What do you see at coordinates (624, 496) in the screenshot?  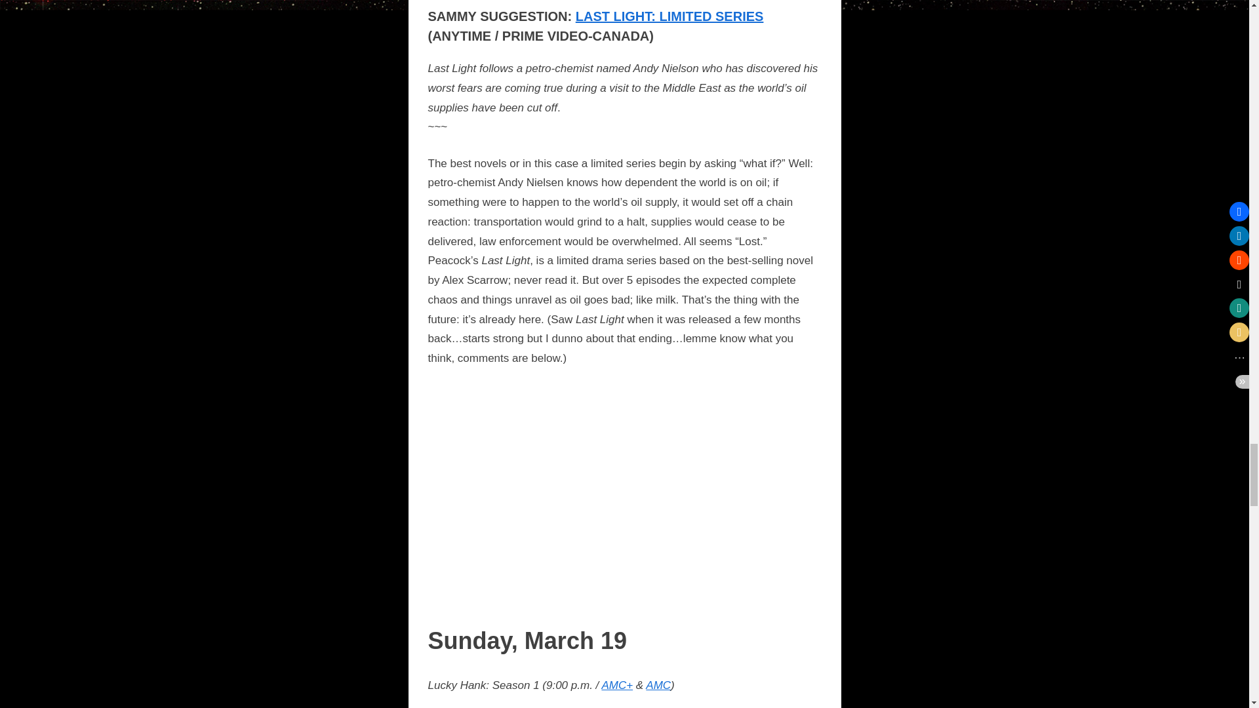 I see `Last Light Limited Series Trailer` at bounding box center [624, 496].